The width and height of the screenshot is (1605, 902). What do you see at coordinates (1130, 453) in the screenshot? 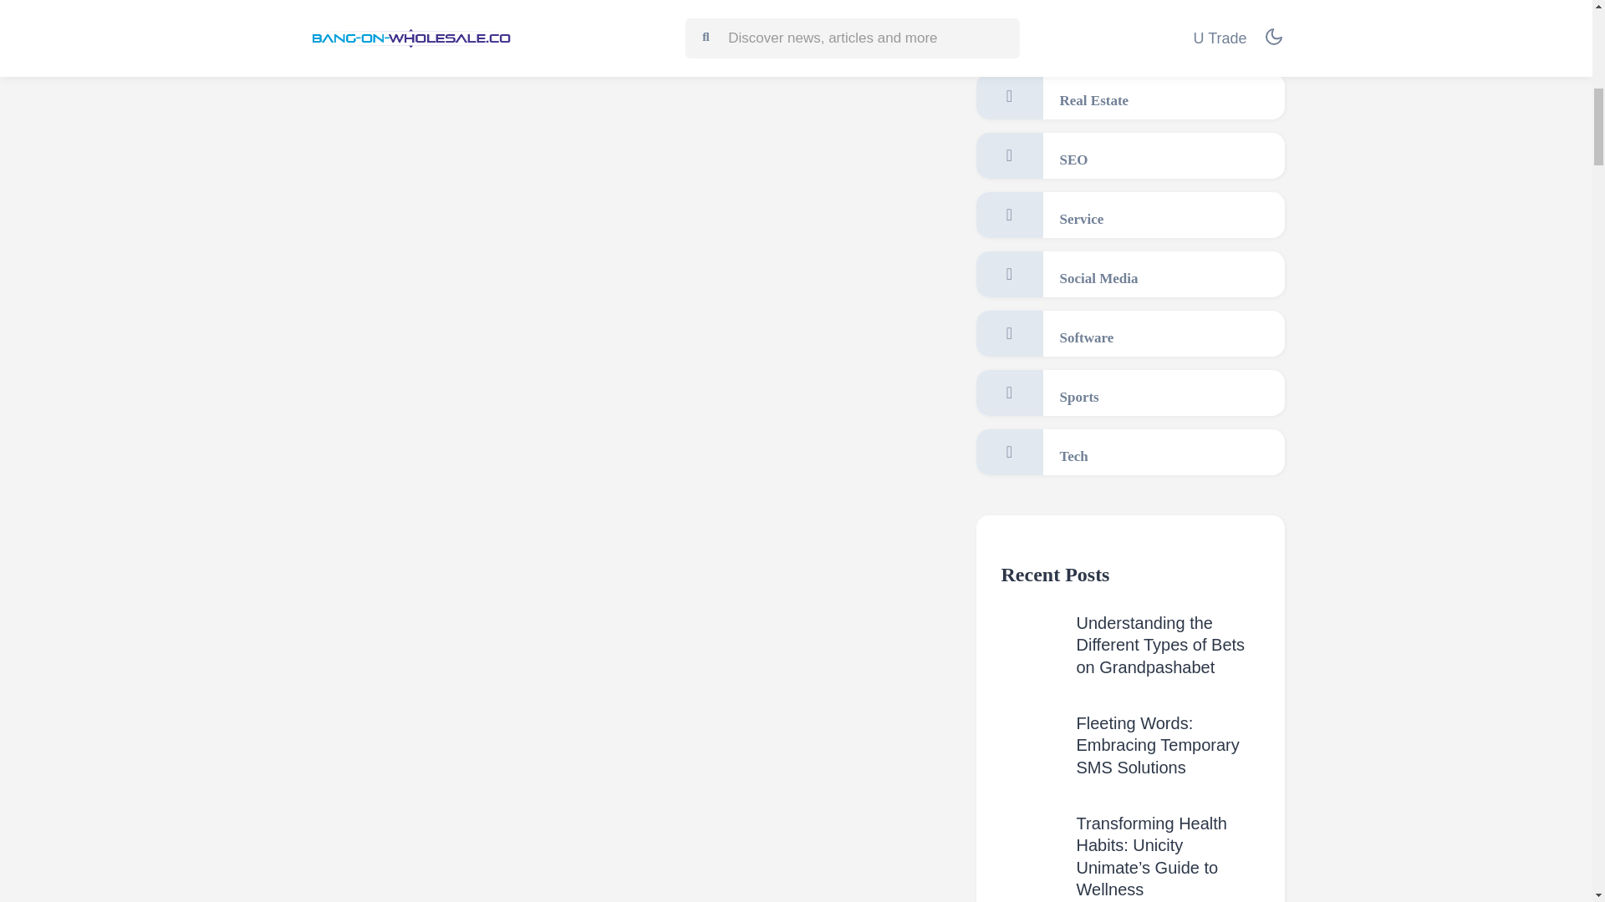
I see `Tech` at bounding box center [1130, 453].